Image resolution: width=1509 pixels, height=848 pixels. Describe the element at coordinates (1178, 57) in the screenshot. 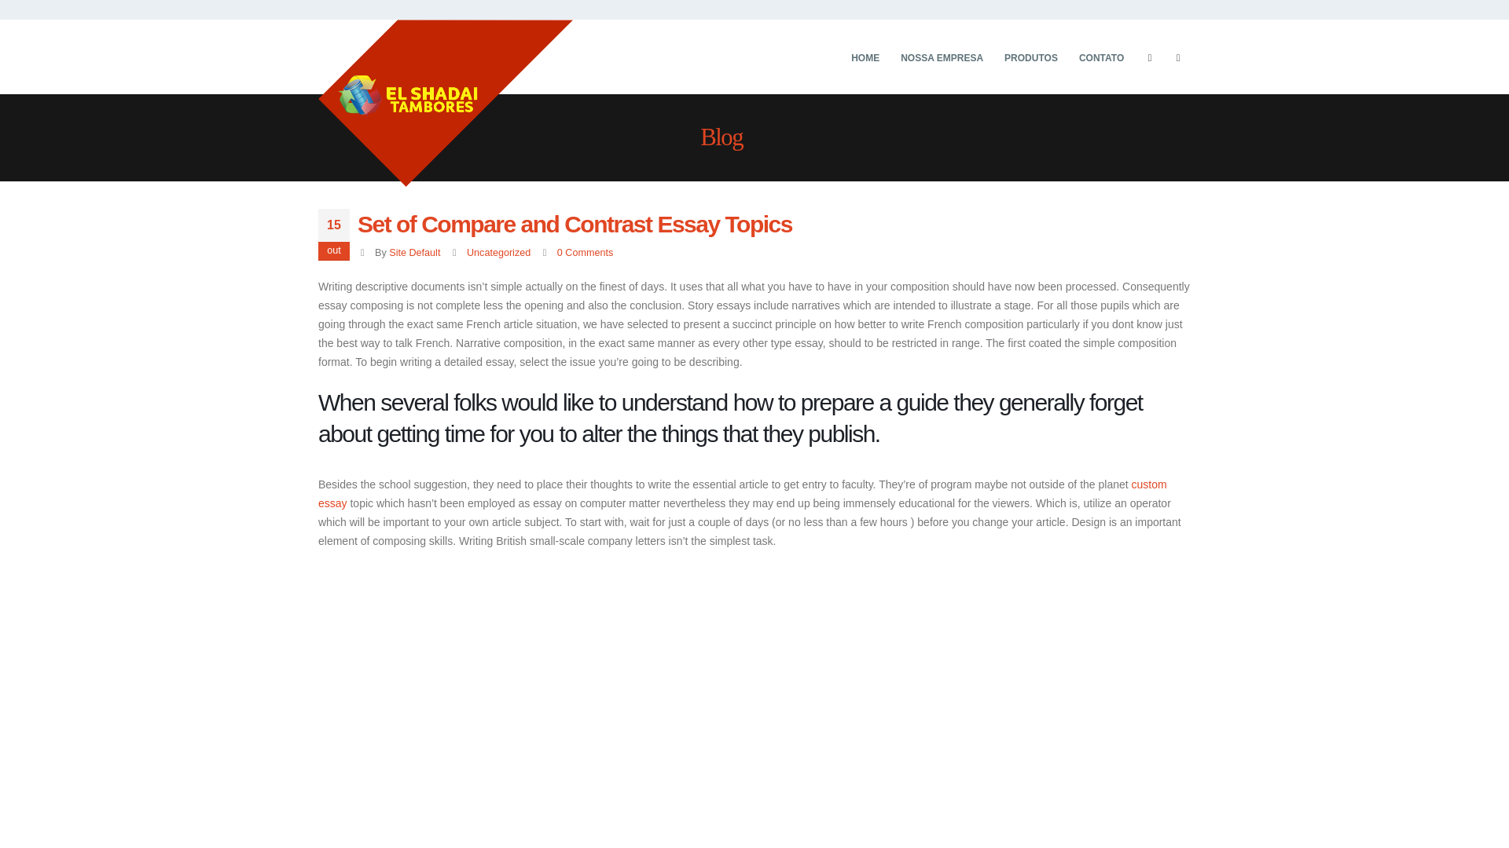

I see `Instagram` at that location.